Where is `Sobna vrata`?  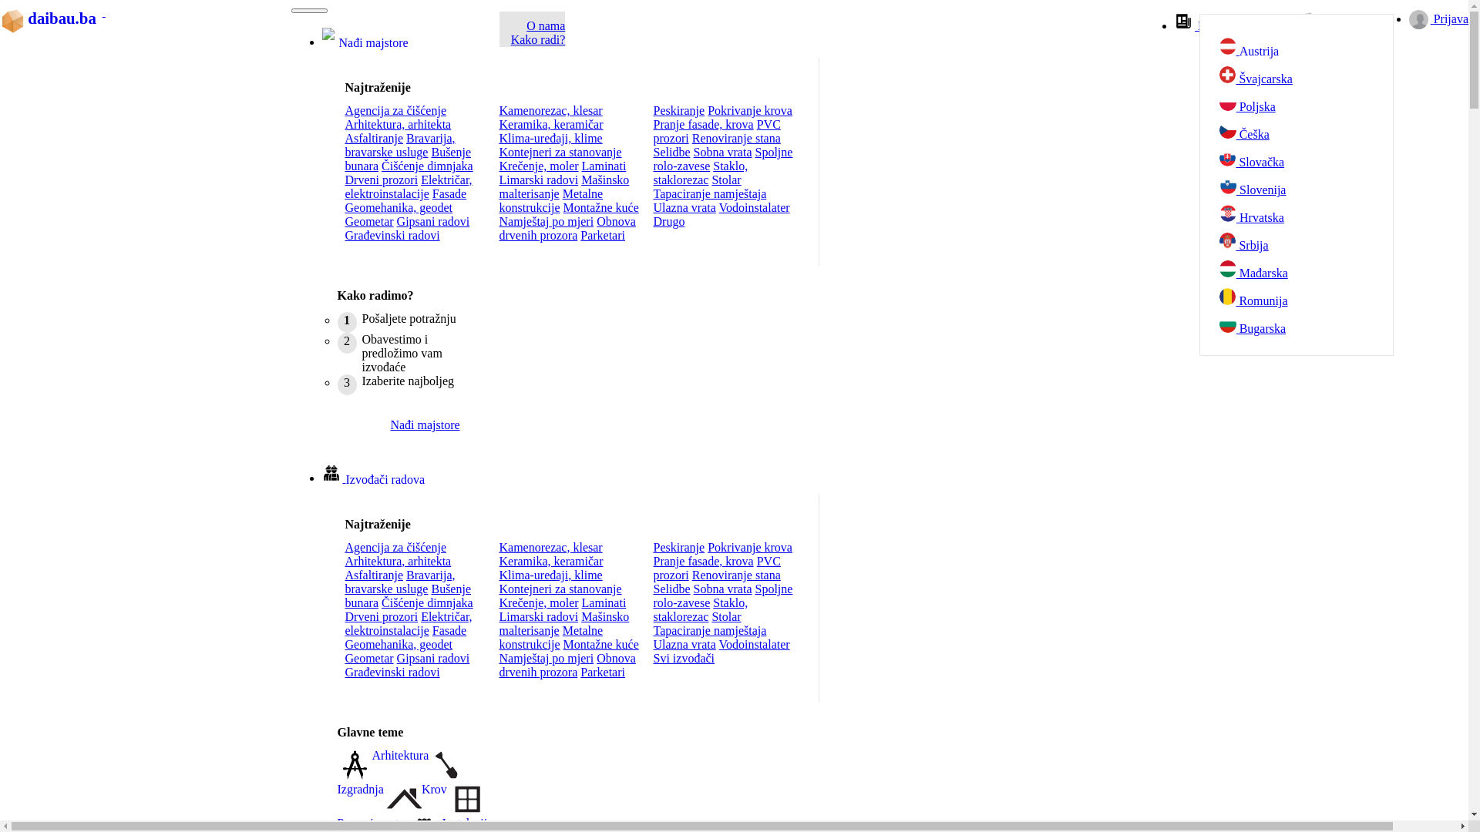
Sobna vrata is located at coordinates (723, 589).